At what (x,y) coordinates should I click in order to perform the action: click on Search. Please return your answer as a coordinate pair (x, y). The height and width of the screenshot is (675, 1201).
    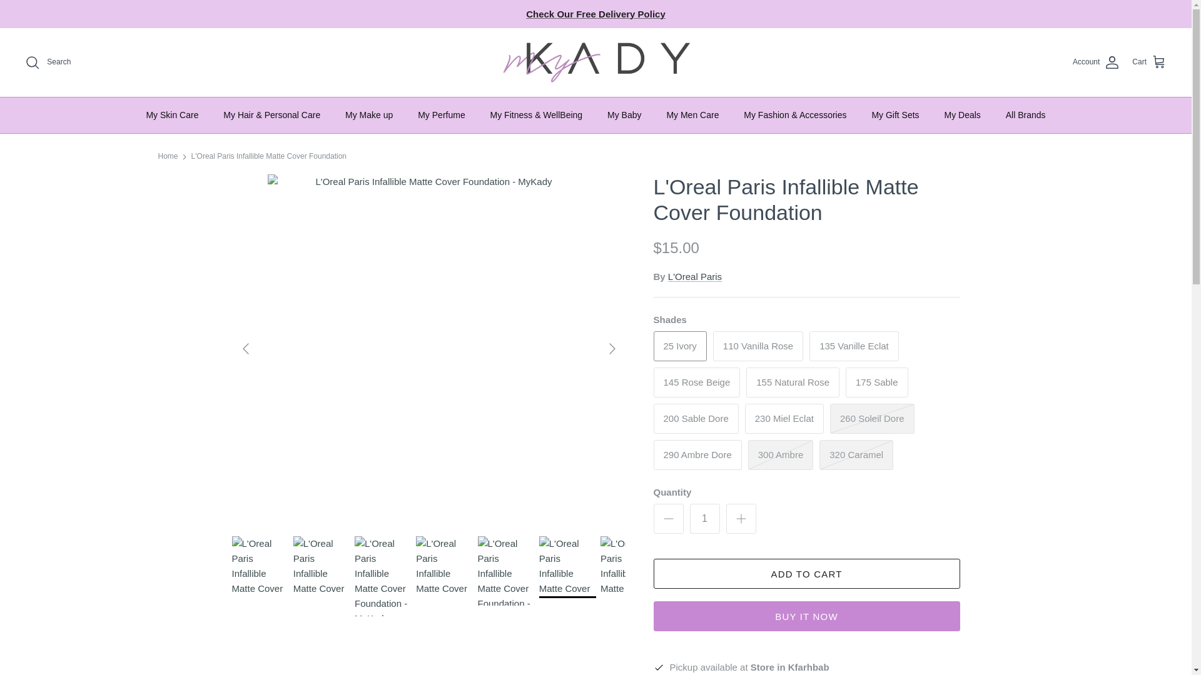
    Looking at the image, I should click on (48, 62).